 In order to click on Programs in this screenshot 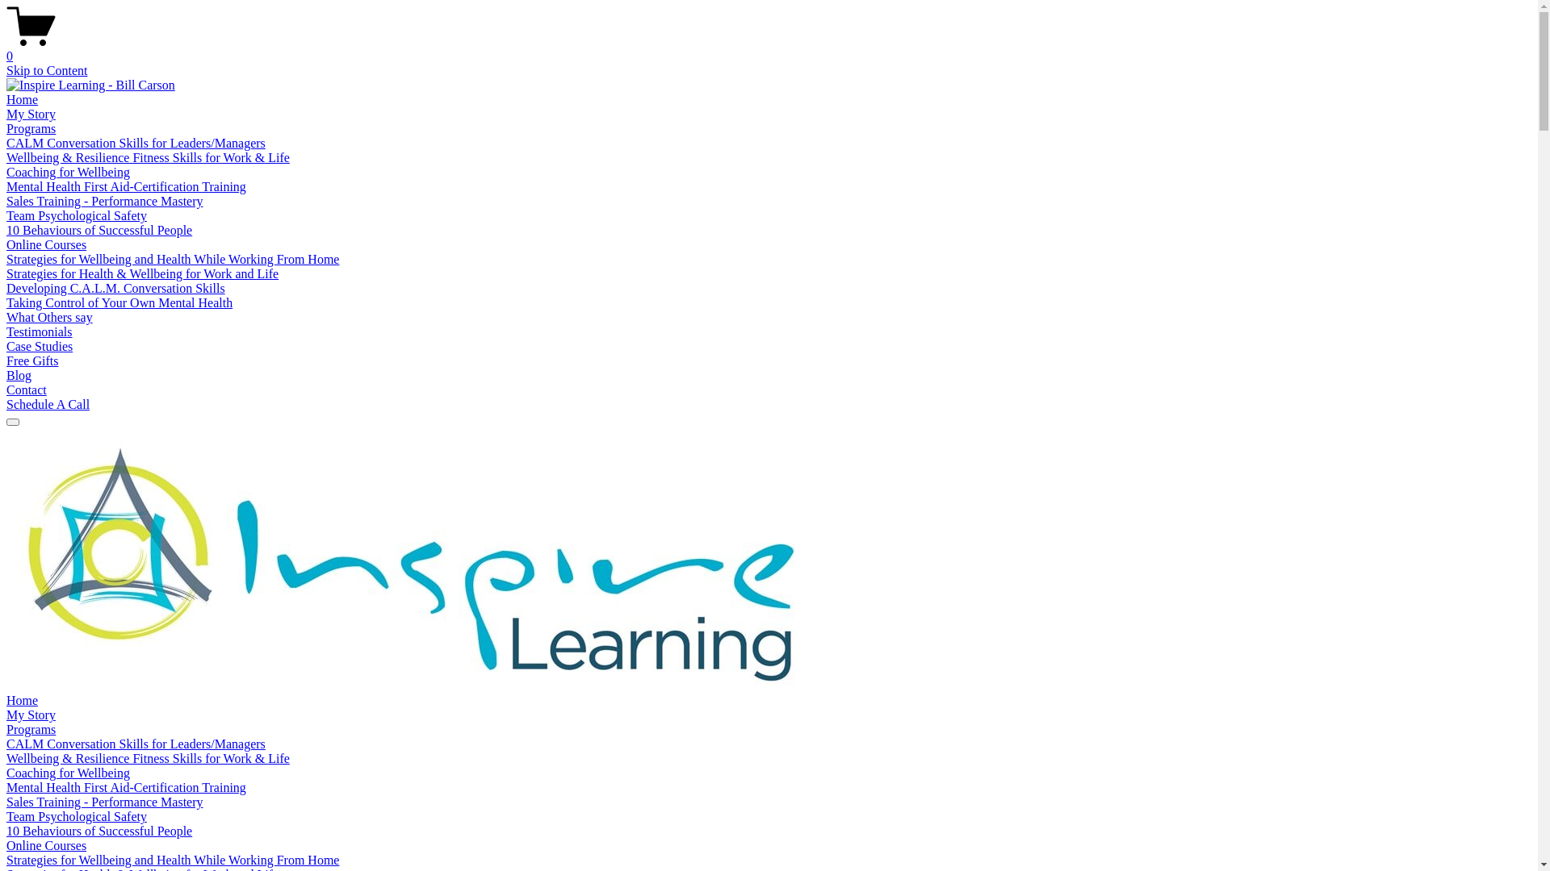, I will do `click(31, 729)`.